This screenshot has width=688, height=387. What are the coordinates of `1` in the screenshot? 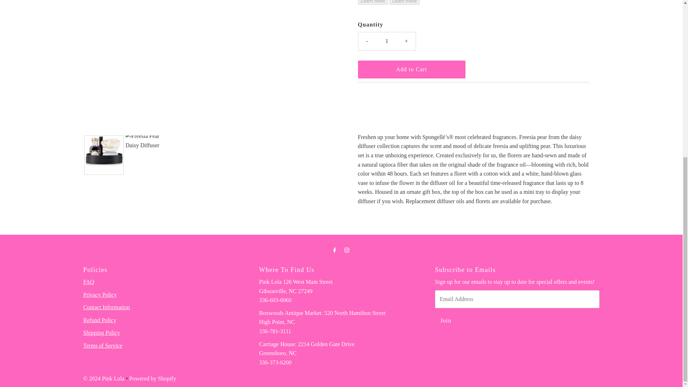 It's located at (387, 41).